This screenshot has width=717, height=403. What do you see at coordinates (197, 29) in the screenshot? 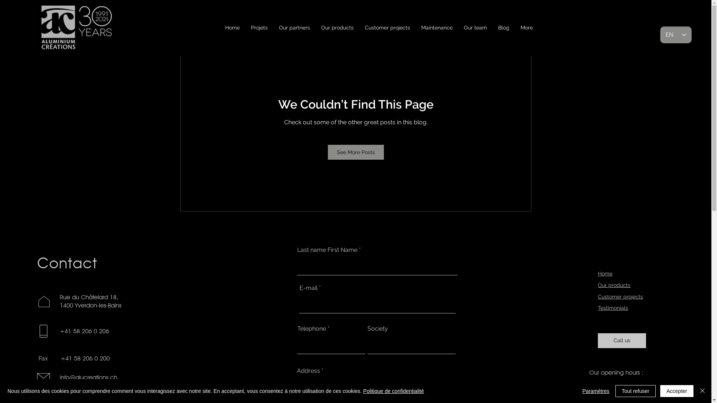
I see `Tous les posts` at bounding box center [197, 29].